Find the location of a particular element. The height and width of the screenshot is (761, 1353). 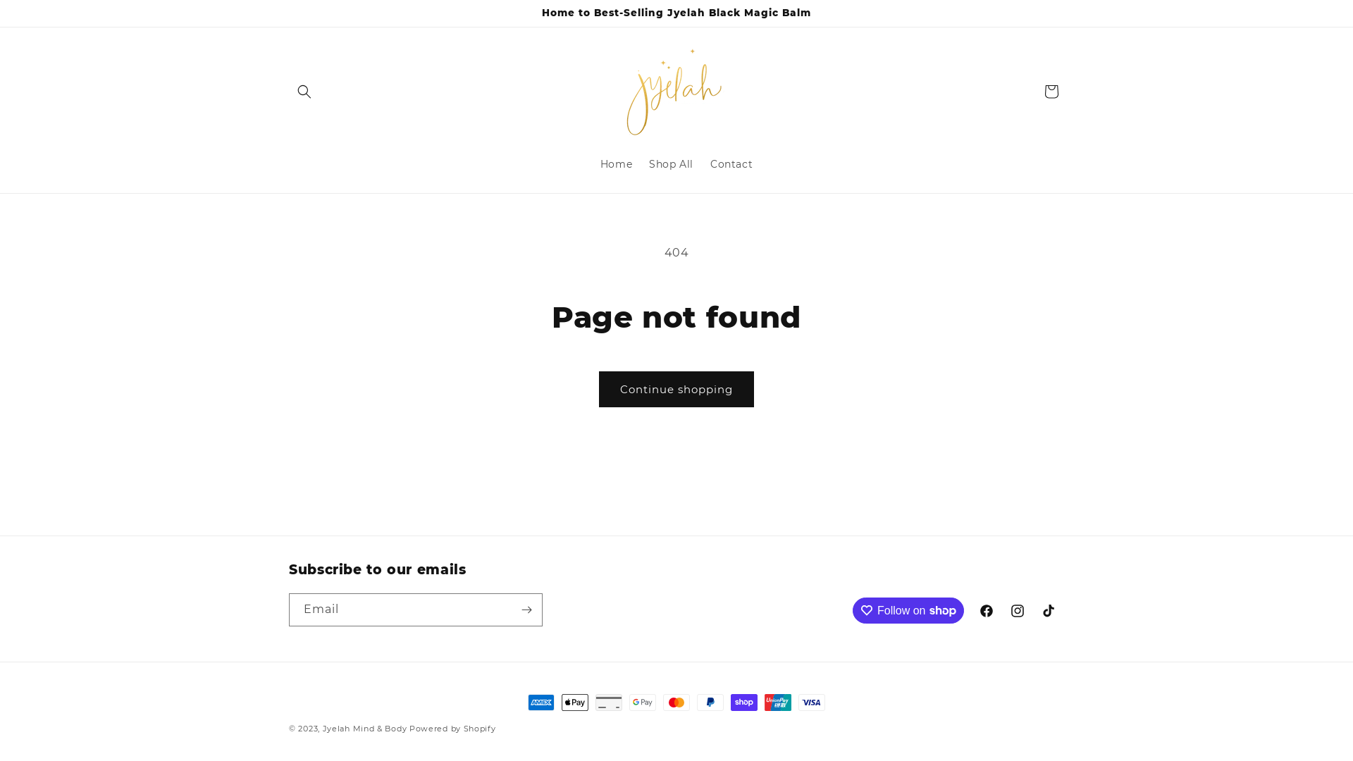

Instagram is located at coordinates (1018, 611).